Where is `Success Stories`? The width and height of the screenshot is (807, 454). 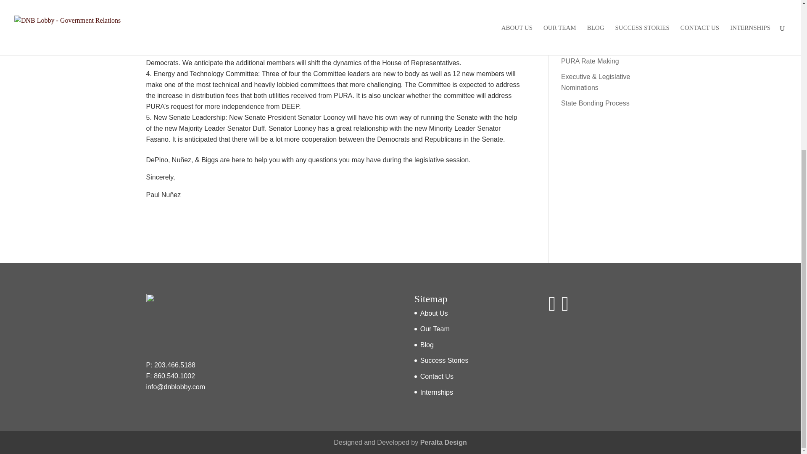
Success Stories is located at coordinates (445, 360).